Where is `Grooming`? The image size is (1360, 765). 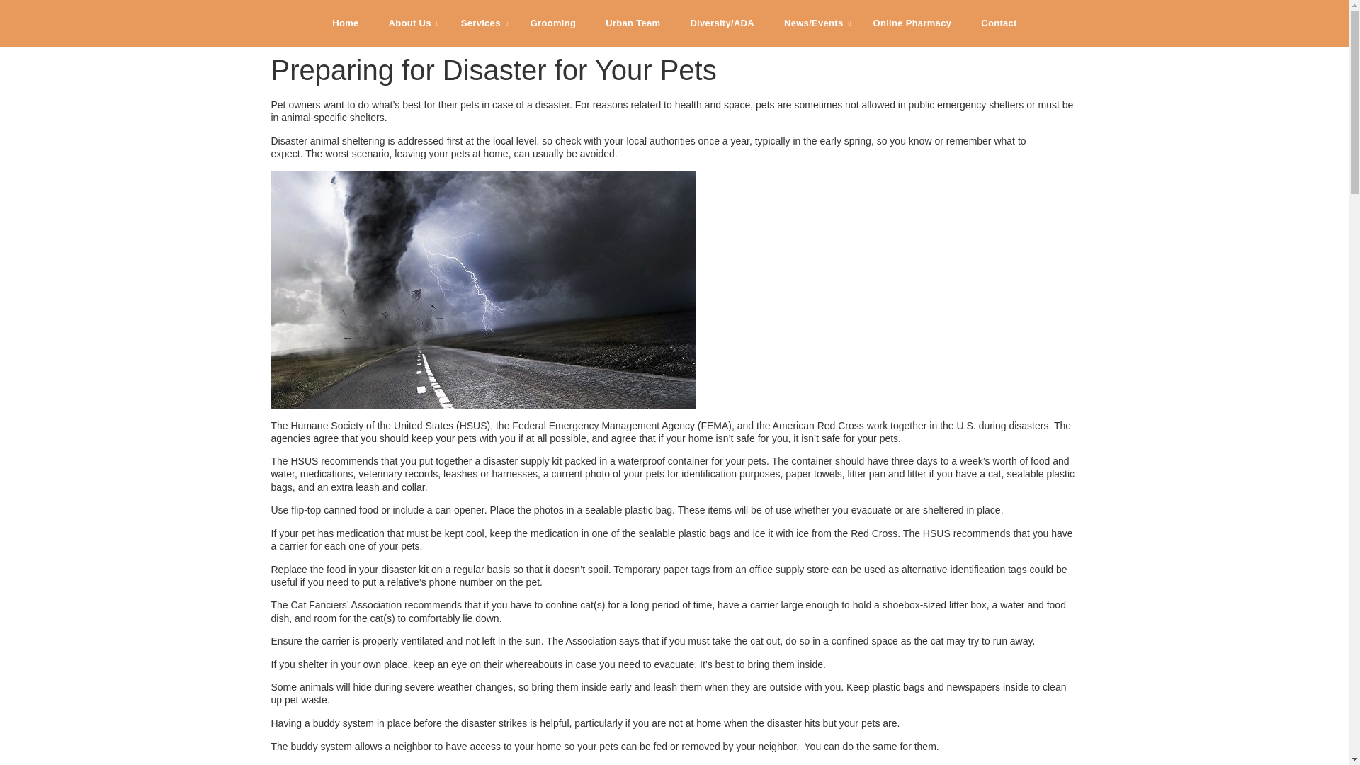 Grooming is located at coordinates (553, 24).